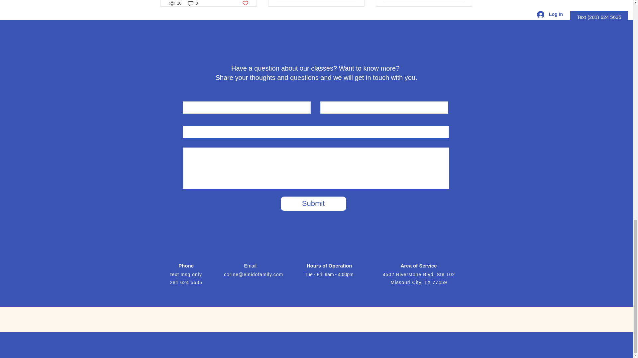 The image size is (638, 358). Describe the element at coordinates (245, 3) in the screenshot. I see `Post not marked as liked` at that location.